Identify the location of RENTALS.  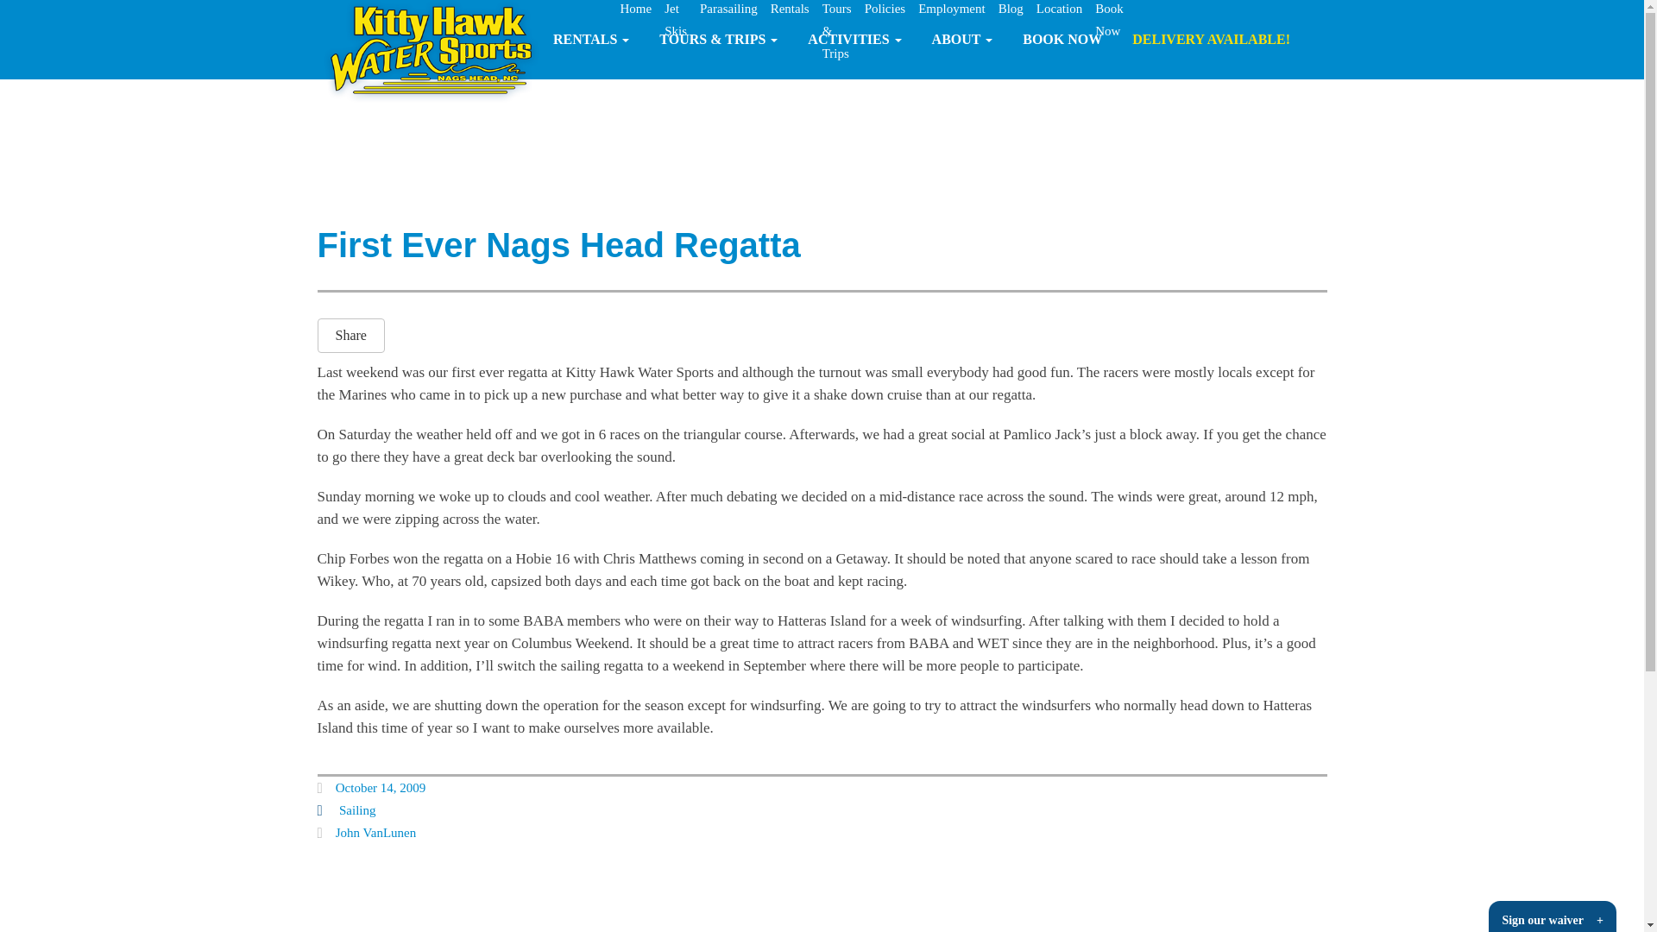
(591, 40).